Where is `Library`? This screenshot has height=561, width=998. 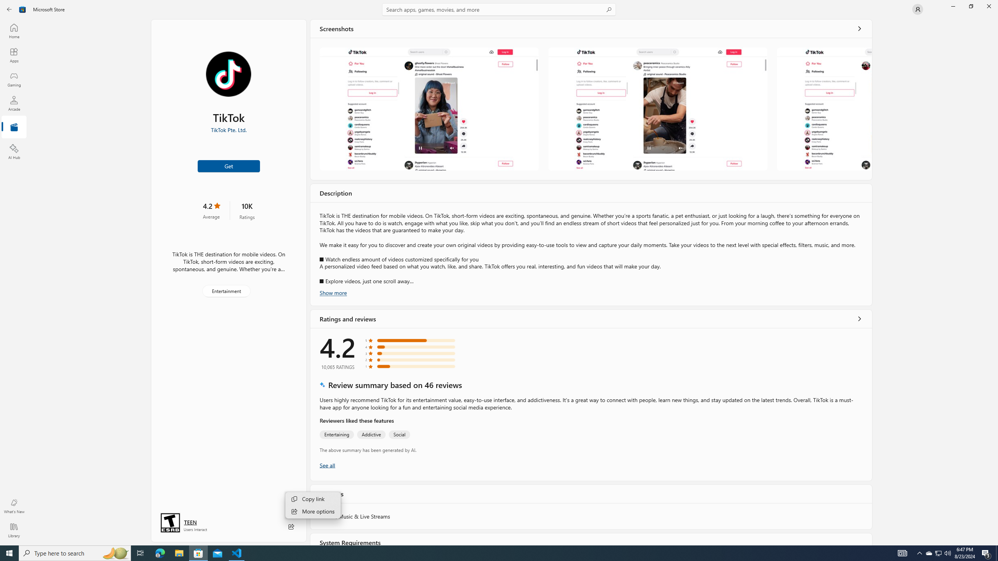 Library is located at coordinates (14, 530).